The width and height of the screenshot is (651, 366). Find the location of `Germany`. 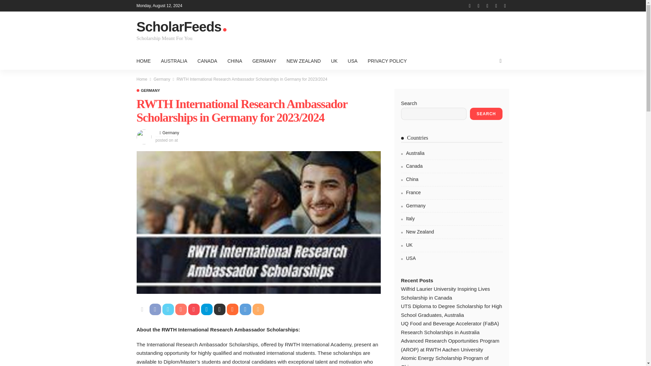

Germany is located at coordinates (171, 133).